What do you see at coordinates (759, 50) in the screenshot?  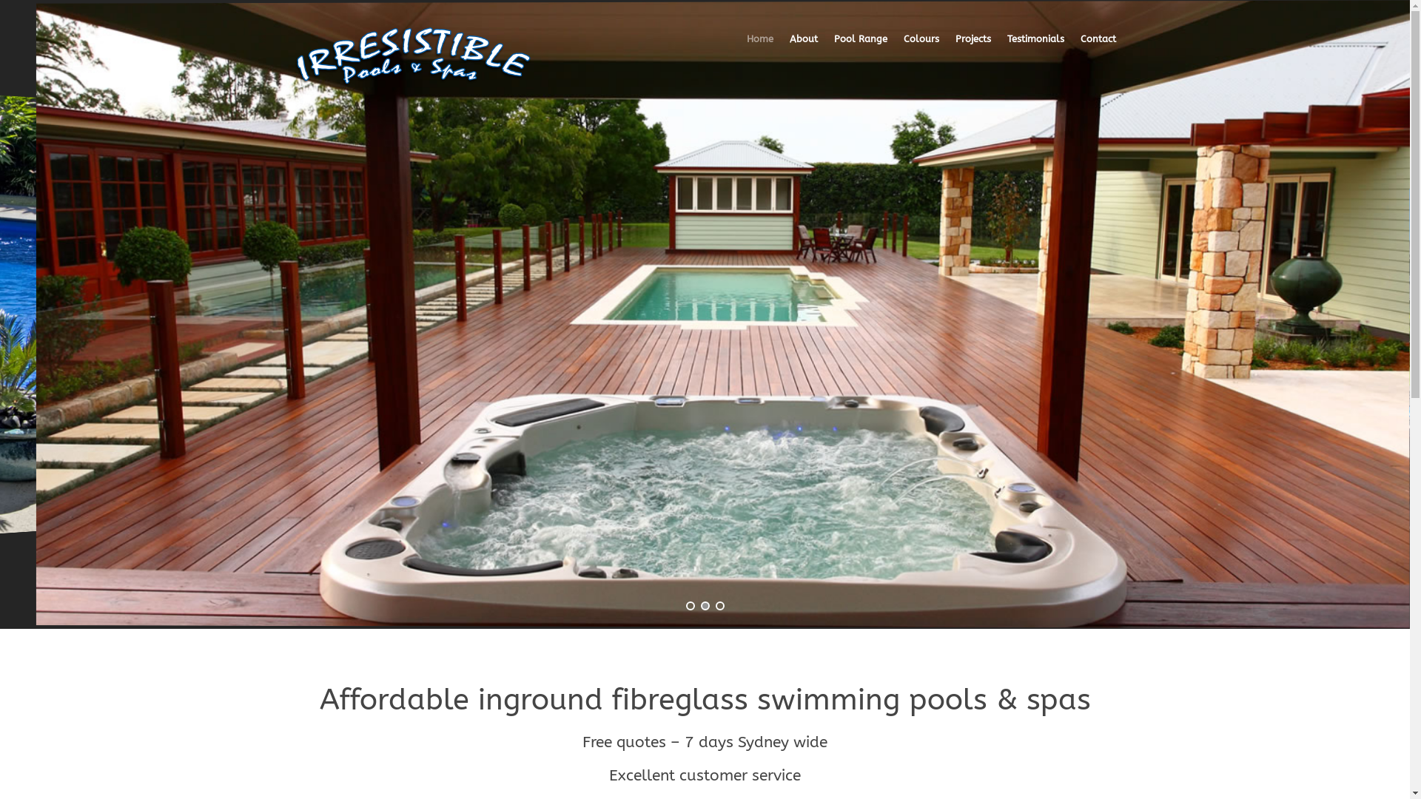 I see `Home` at bounding box center [759, 50].